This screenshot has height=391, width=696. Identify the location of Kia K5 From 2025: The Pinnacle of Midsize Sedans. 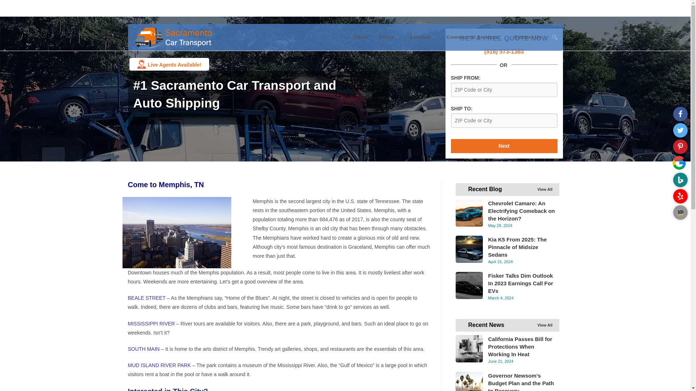
(468, 249).